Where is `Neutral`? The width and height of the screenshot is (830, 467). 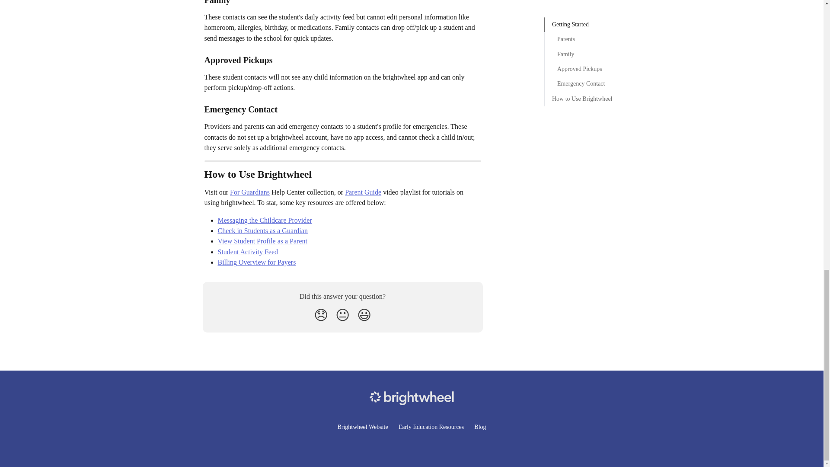
Neutral is located at coordinates (342, 315).